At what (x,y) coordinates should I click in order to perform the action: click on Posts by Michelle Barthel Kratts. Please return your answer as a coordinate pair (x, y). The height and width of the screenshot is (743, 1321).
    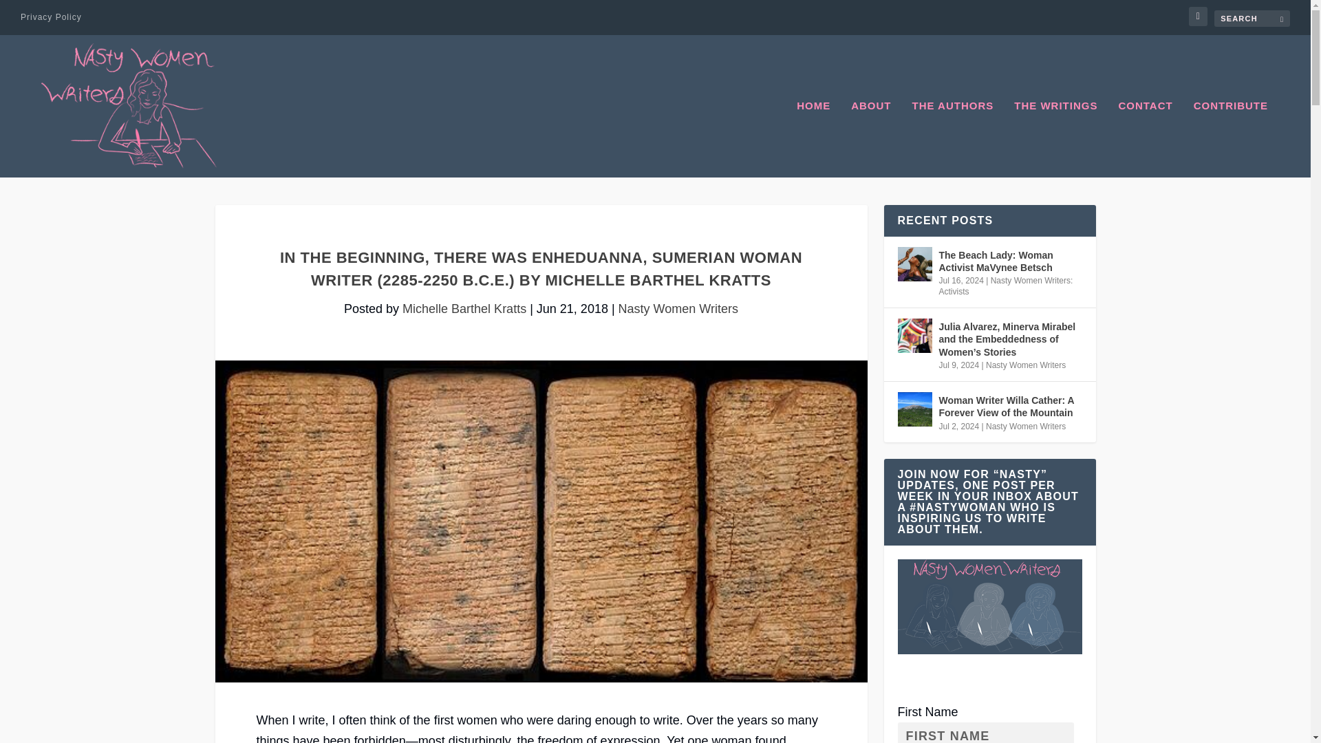
    Looking at the image, I should click on (464, 308).